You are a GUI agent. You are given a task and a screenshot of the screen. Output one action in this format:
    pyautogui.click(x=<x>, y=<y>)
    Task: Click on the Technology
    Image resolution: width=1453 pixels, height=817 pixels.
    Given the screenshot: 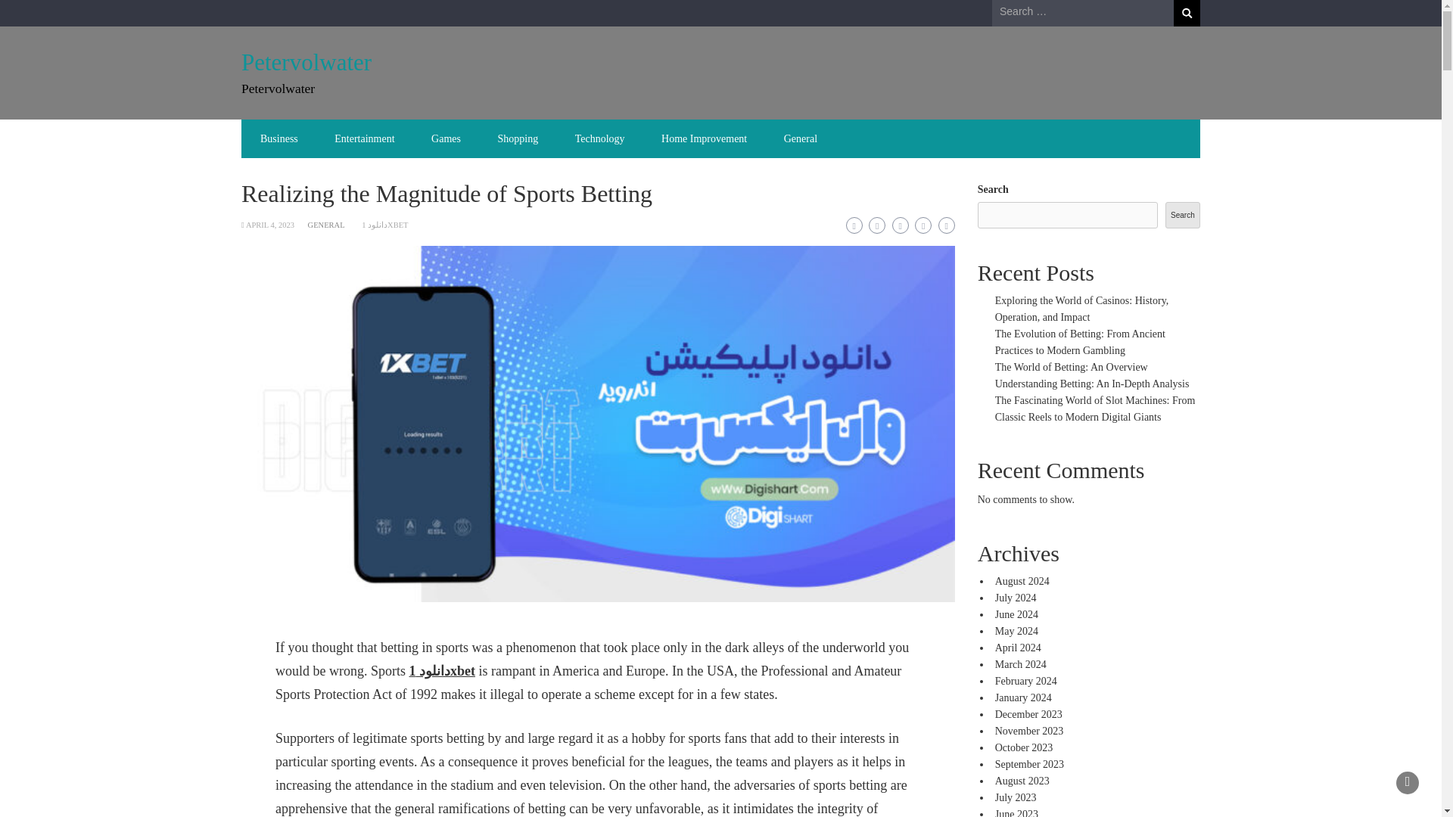 What is the action you would take?
    pyautogui.click(x=599, y=138)
    